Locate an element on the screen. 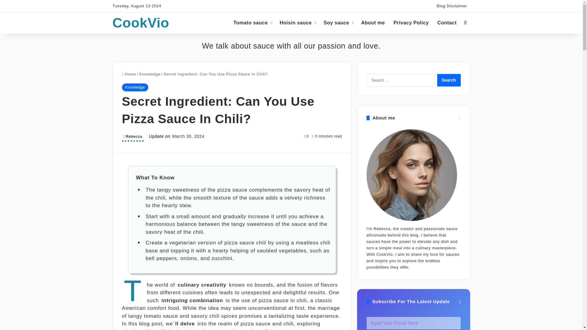 The height and width of the screenshot is (330, 587). CookVio is located at coordinates (141, 23).